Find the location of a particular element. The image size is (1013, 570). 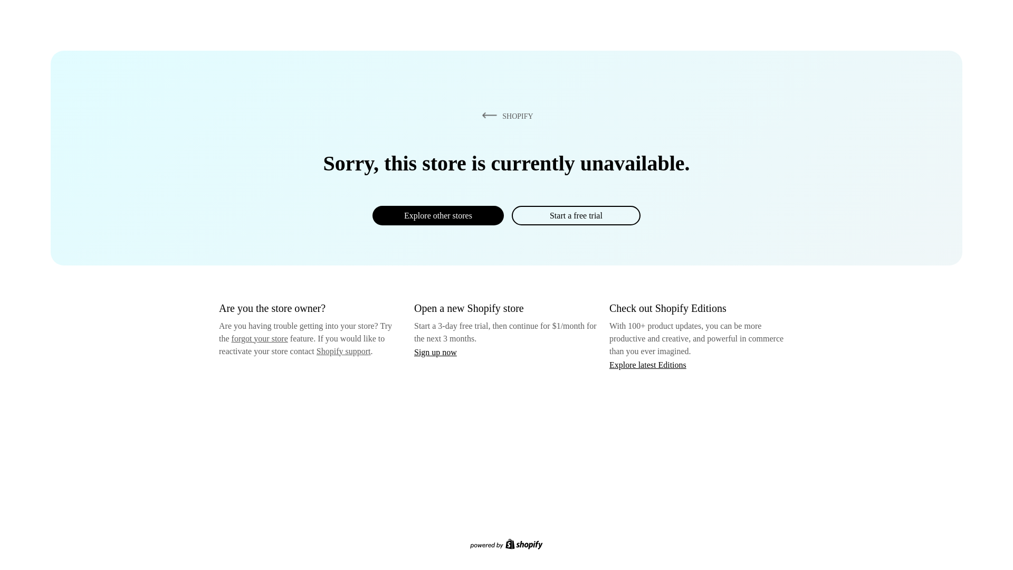

Explore other stores is located at coordinates (438, 215).